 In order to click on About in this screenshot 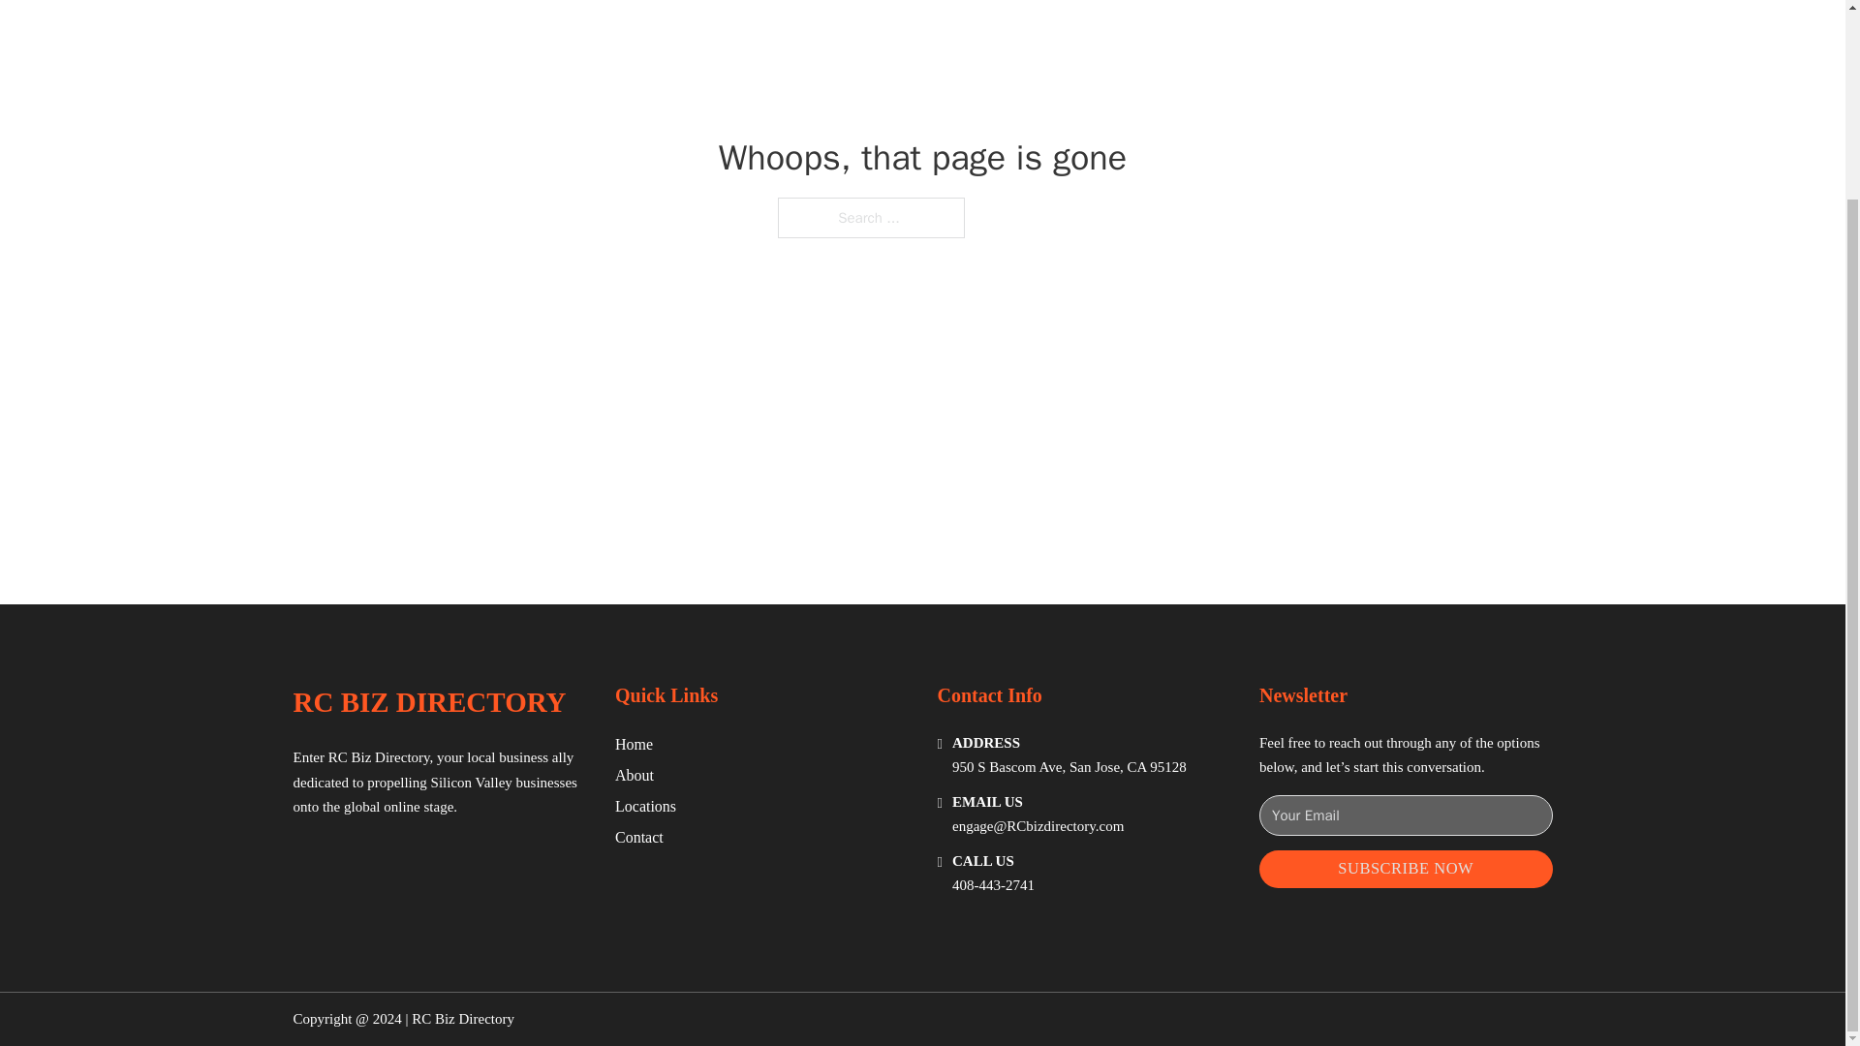, I will do `click(635, 775)`.